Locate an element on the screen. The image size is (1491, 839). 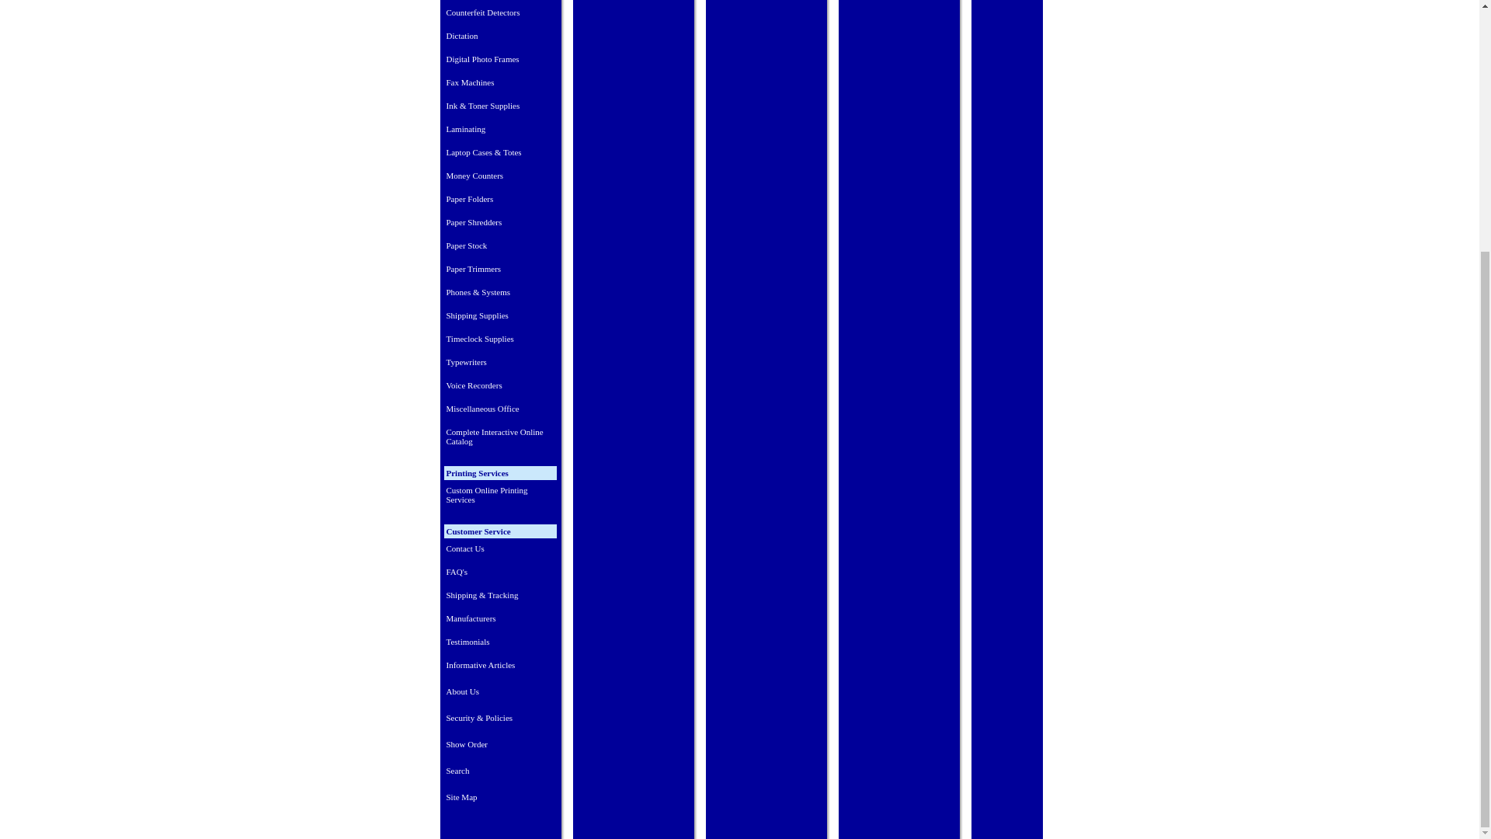
Custom Online Printing Services is located at coordinates (499, 495).